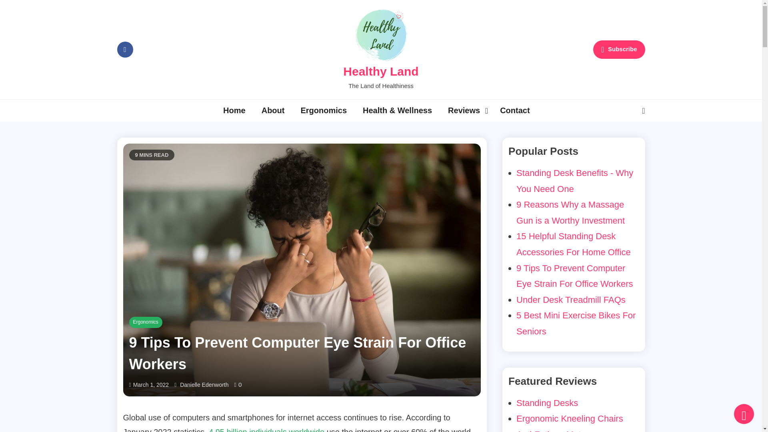 The width and height of the screenshot is (768, 432). What do you see at coordinates (234, 110) in the screenshot?
I see `Home` at bounding box center [234, 110].